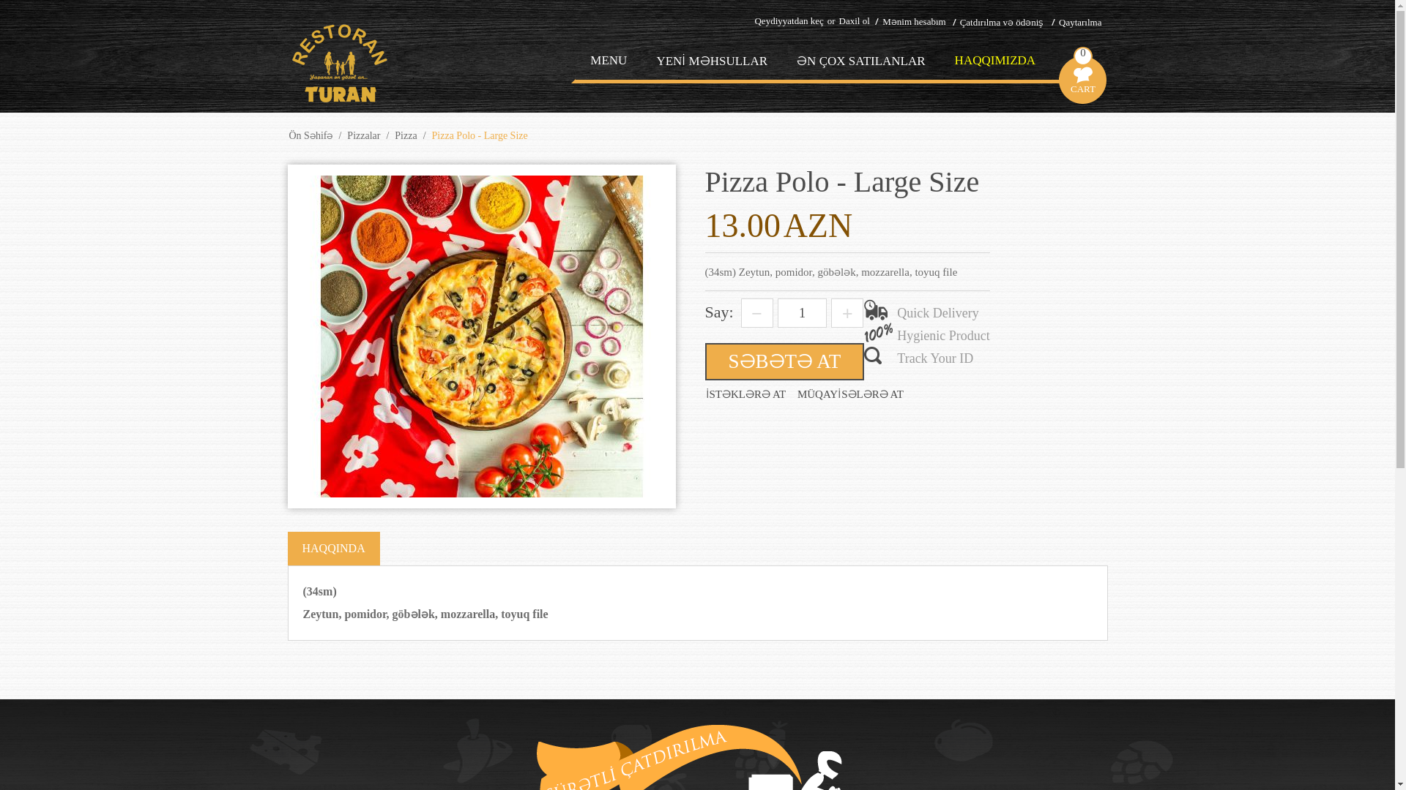  I want to click on 0
CART, so click(1083, 53).